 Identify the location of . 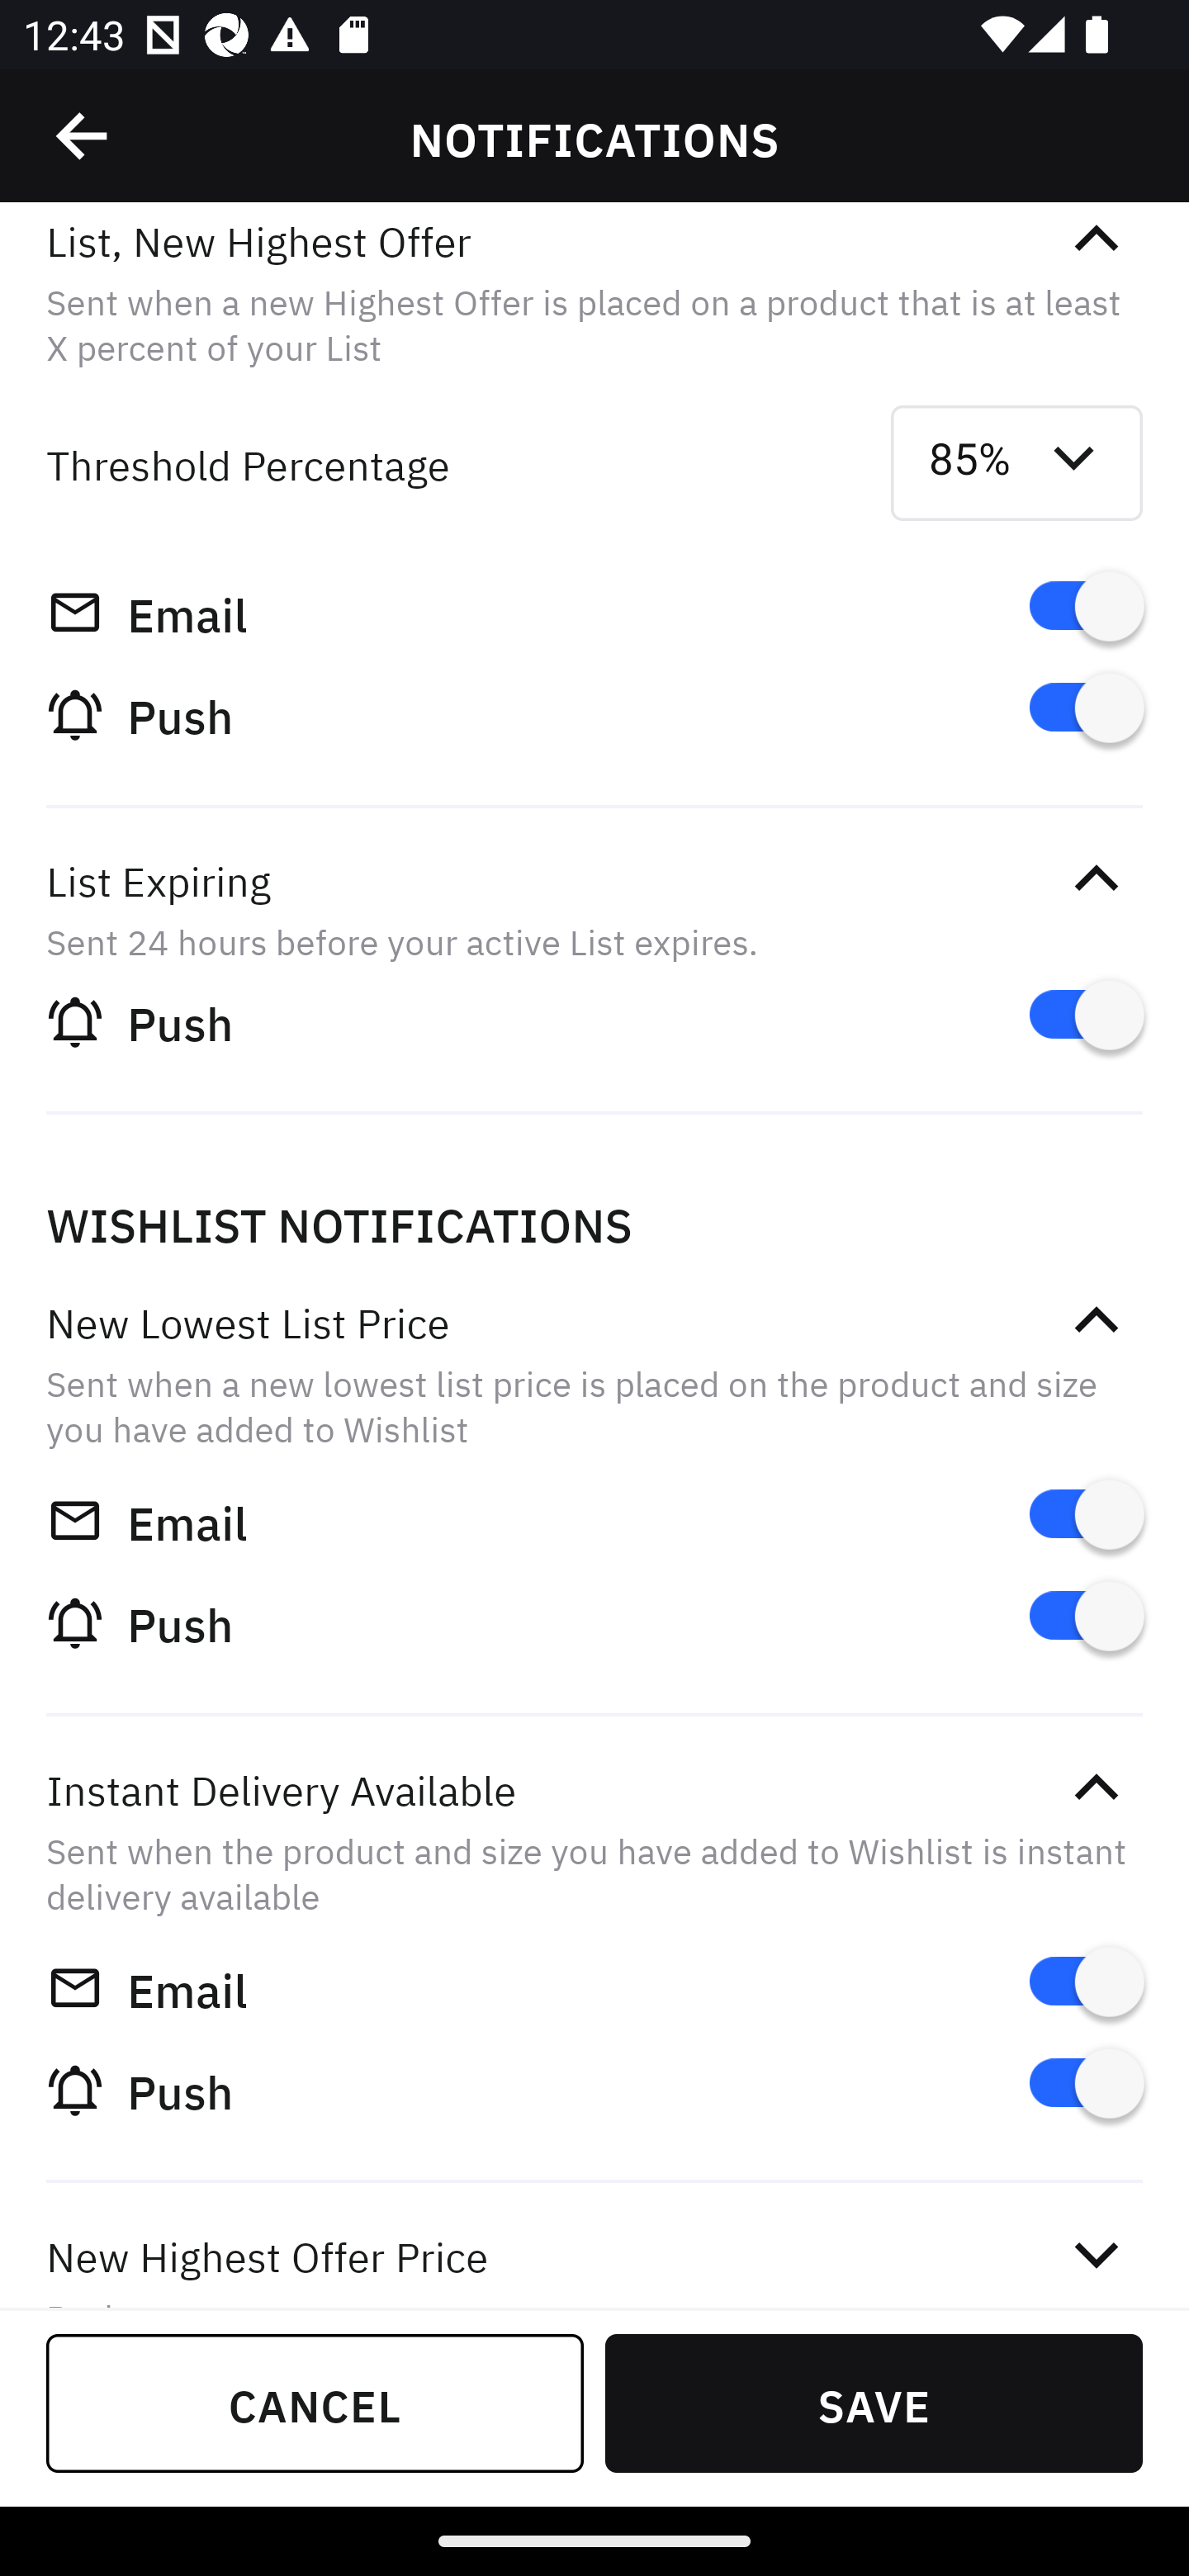
(1096, 1788).